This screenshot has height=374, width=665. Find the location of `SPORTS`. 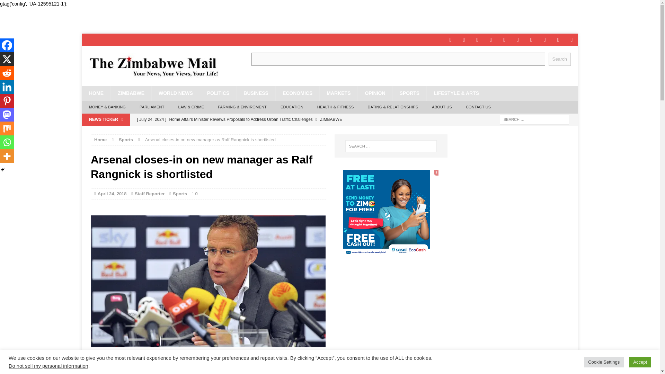

SPORTS is located at coordinates (409, 93).